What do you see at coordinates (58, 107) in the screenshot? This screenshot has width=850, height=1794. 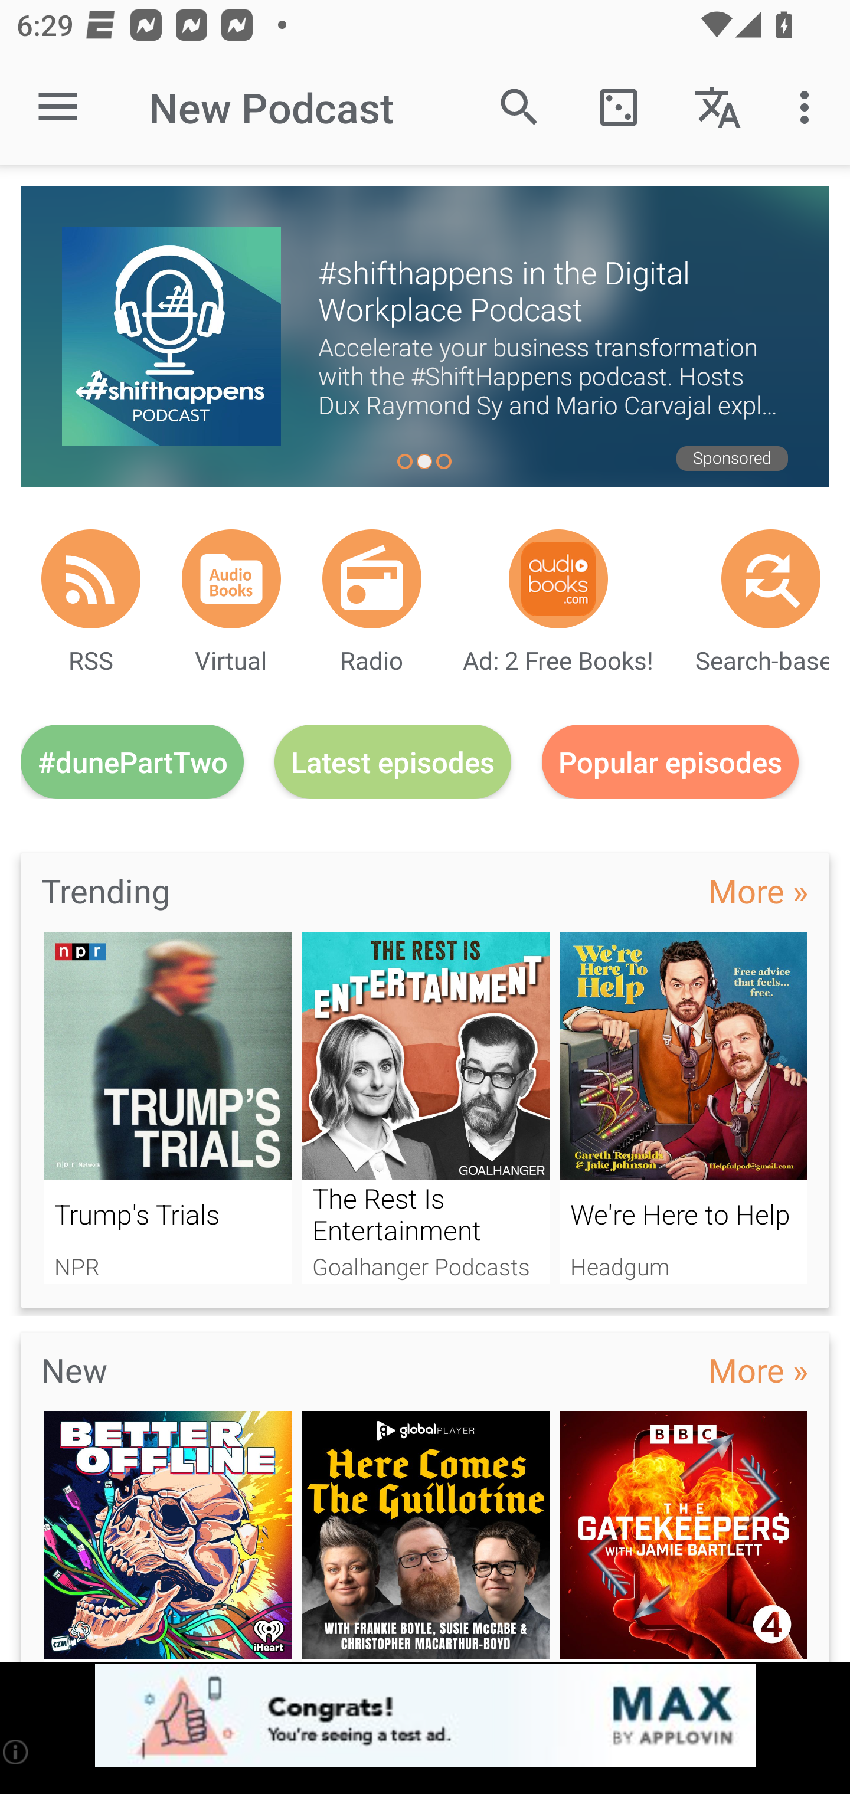 I see `Open navigation sidebar` at bounding box center [58, 107].